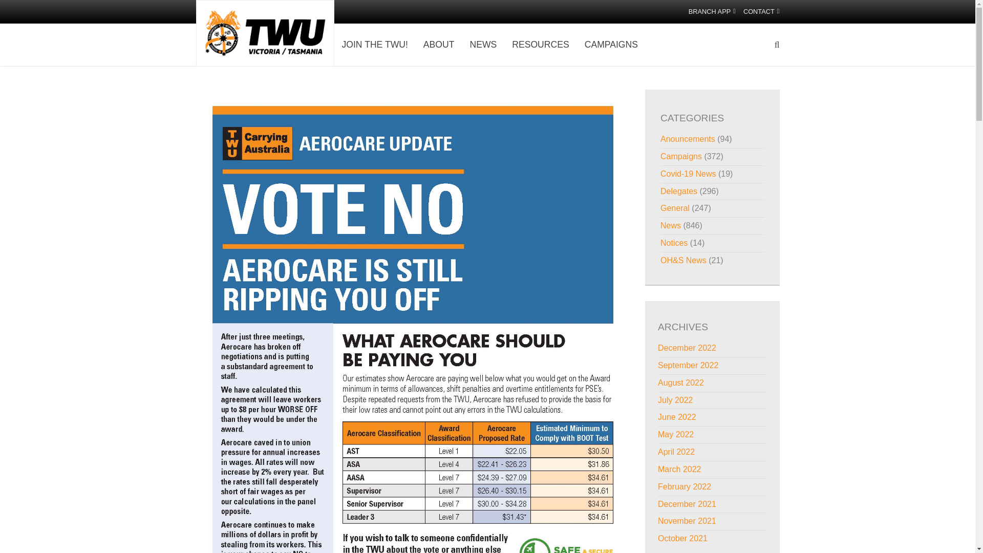  I want to click on ABOUT, so click(446, 45).